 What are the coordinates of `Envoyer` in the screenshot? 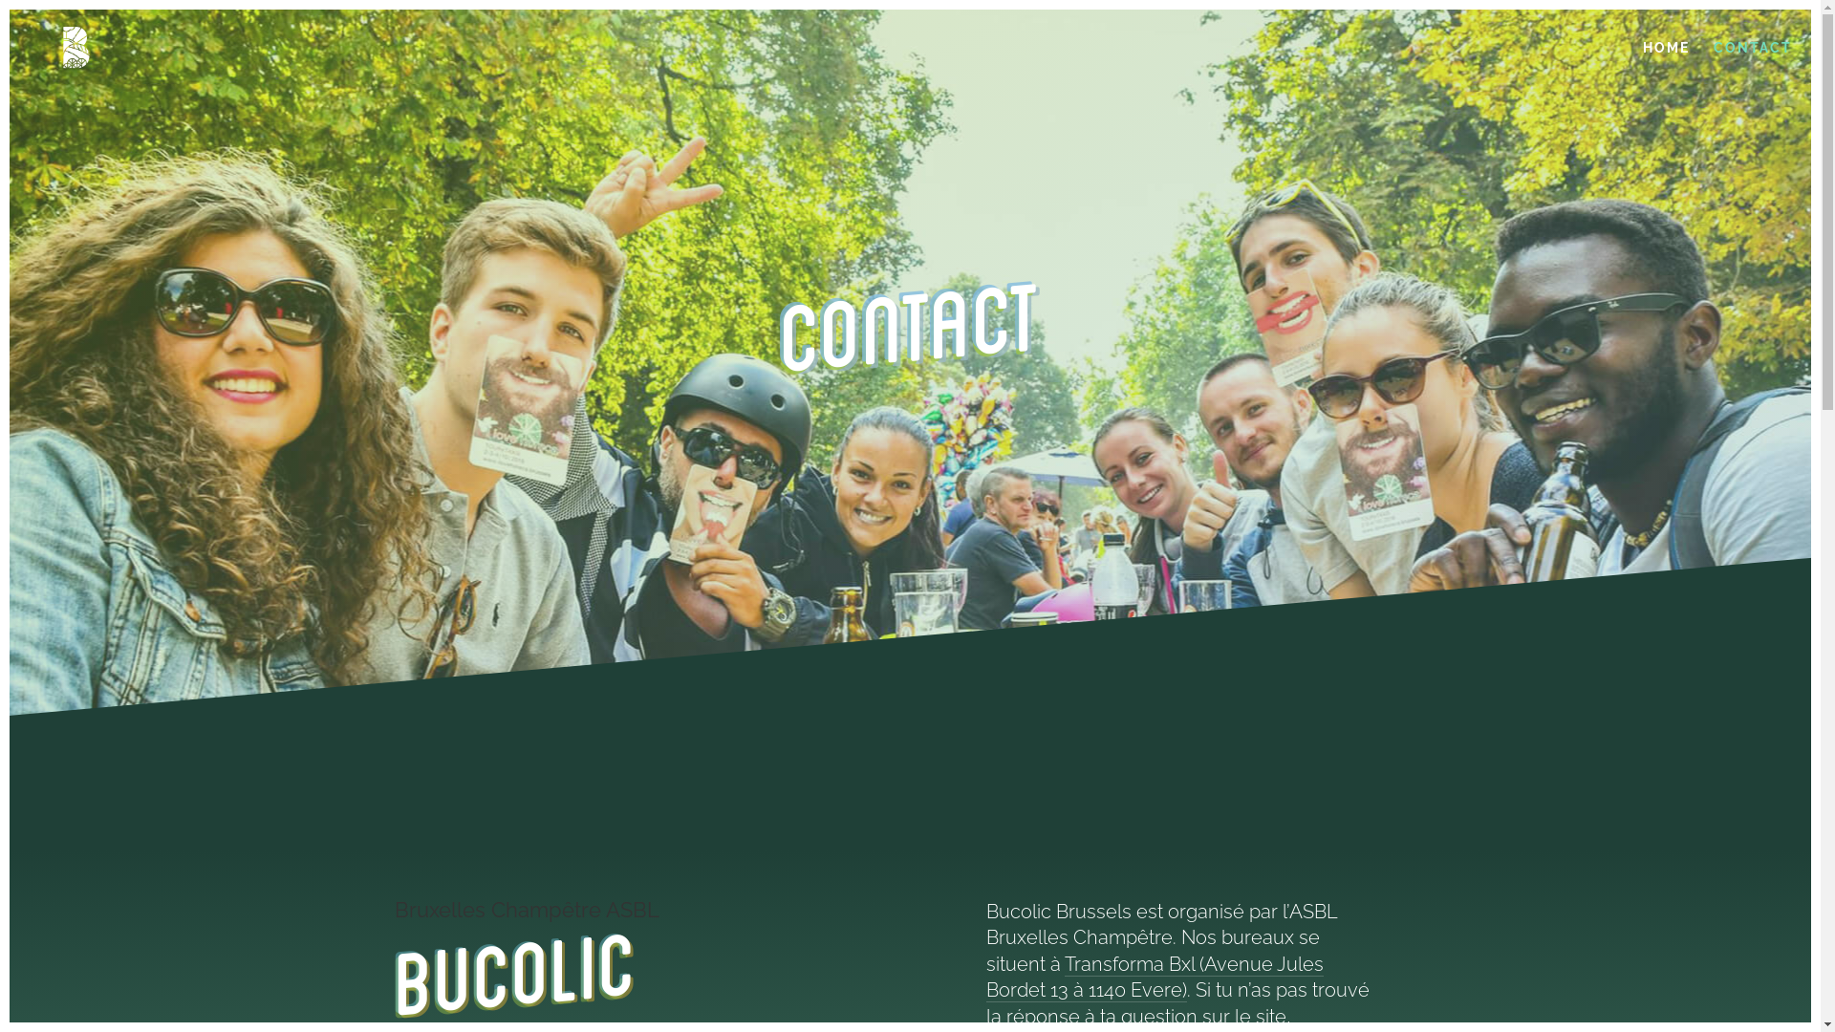 It's located at (47, 36).